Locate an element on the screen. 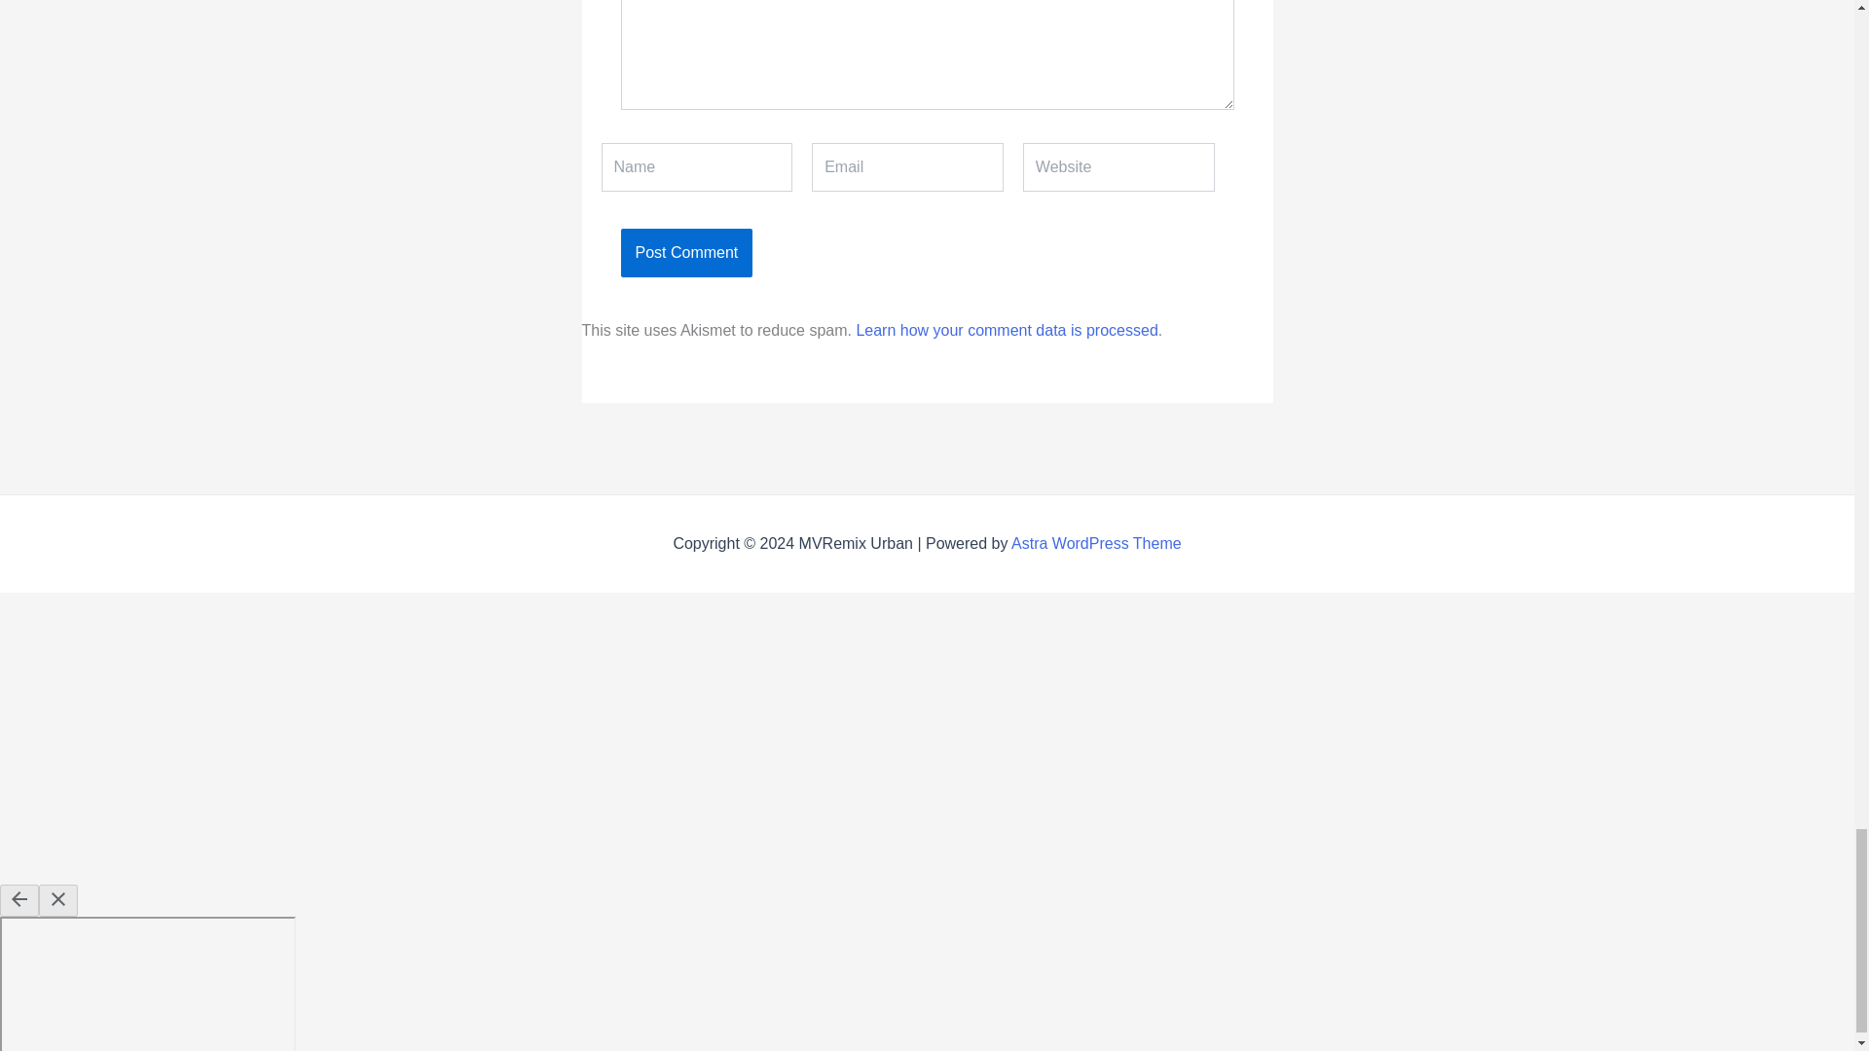 Image resolution: width=1869 pixels, height=1051 pixels. Post Comment is located at coordinates (686, 253).